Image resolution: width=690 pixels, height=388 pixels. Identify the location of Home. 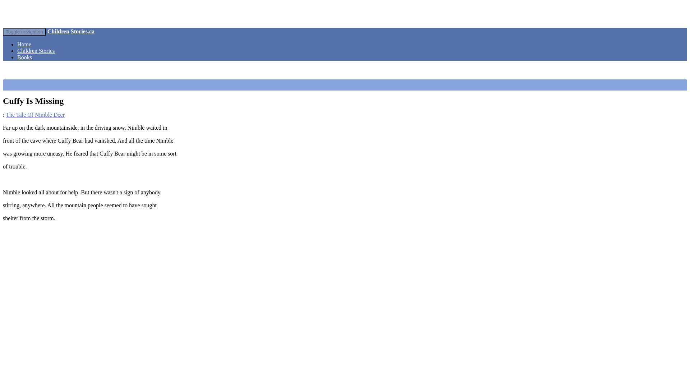
(24, 44).